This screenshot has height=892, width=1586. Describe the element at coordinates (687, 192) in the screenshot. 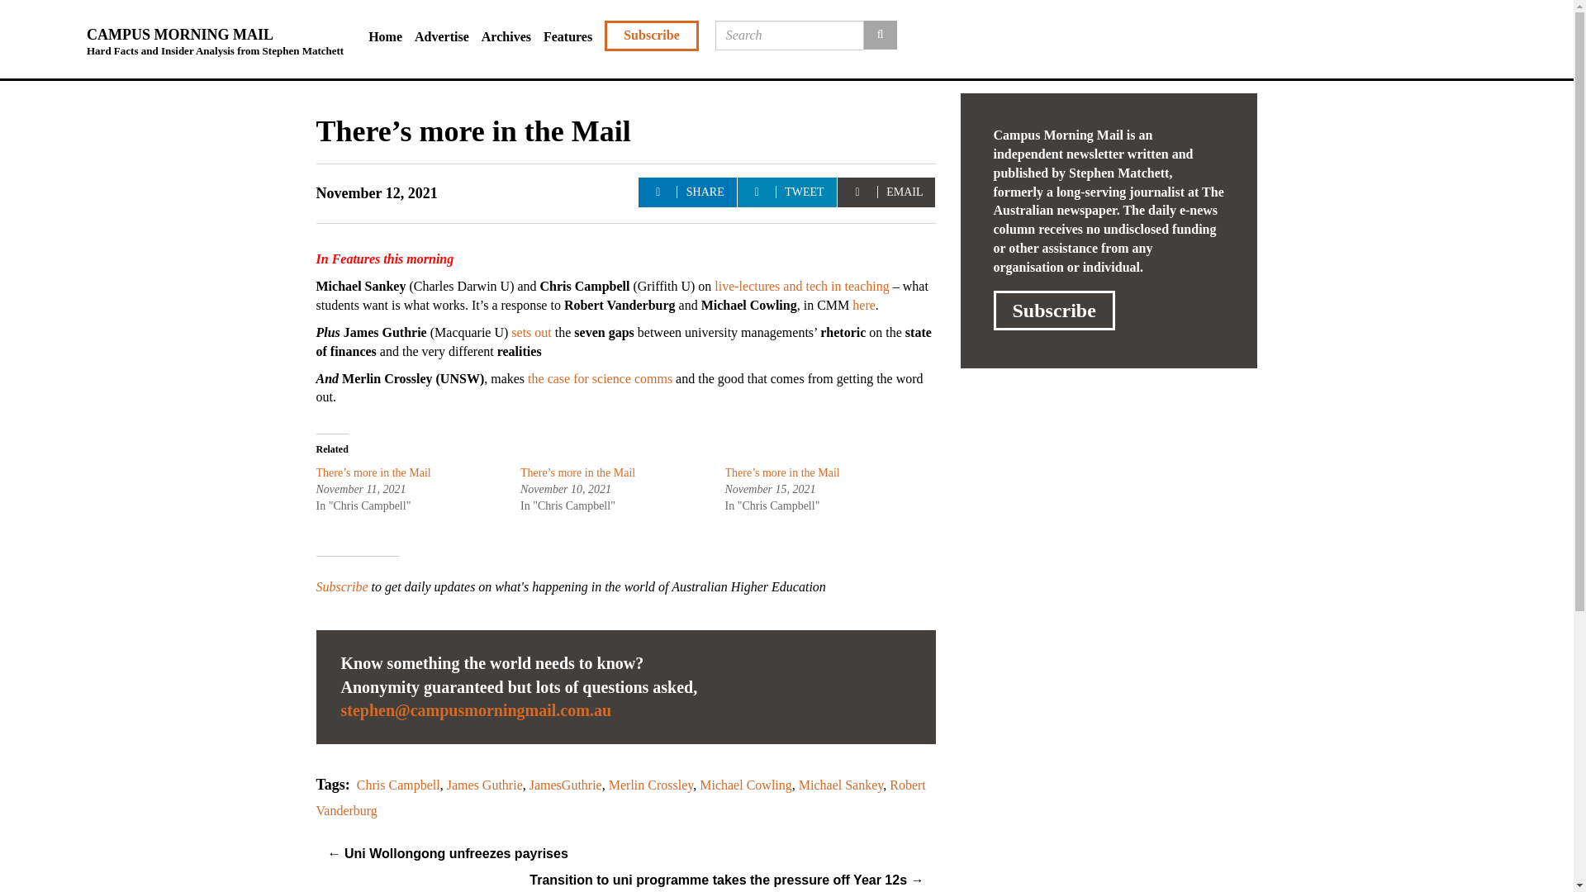

I see `SHARE` at that location.